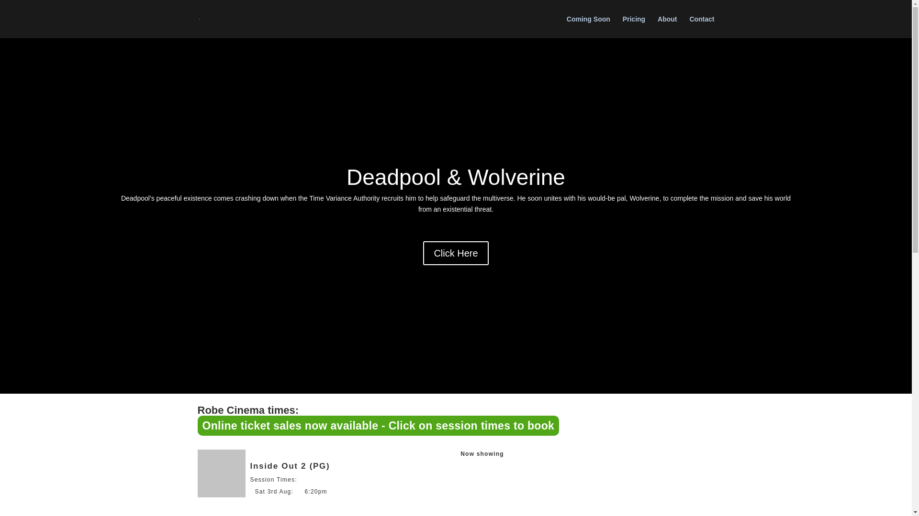 The image size is (919, 516). I want to click on Now showing, so click(482, 453).